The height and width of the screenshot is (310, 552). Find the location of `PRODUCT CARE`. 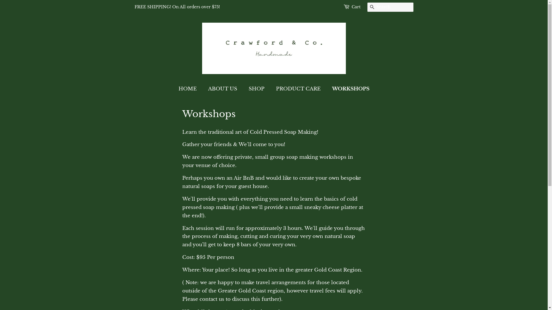

PRODUCT CARE is located at coordinates (299, 89).